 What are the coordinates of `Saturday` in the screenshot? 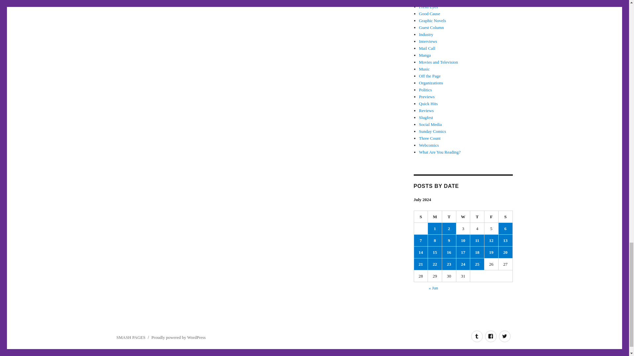 It's located at (506, 217).